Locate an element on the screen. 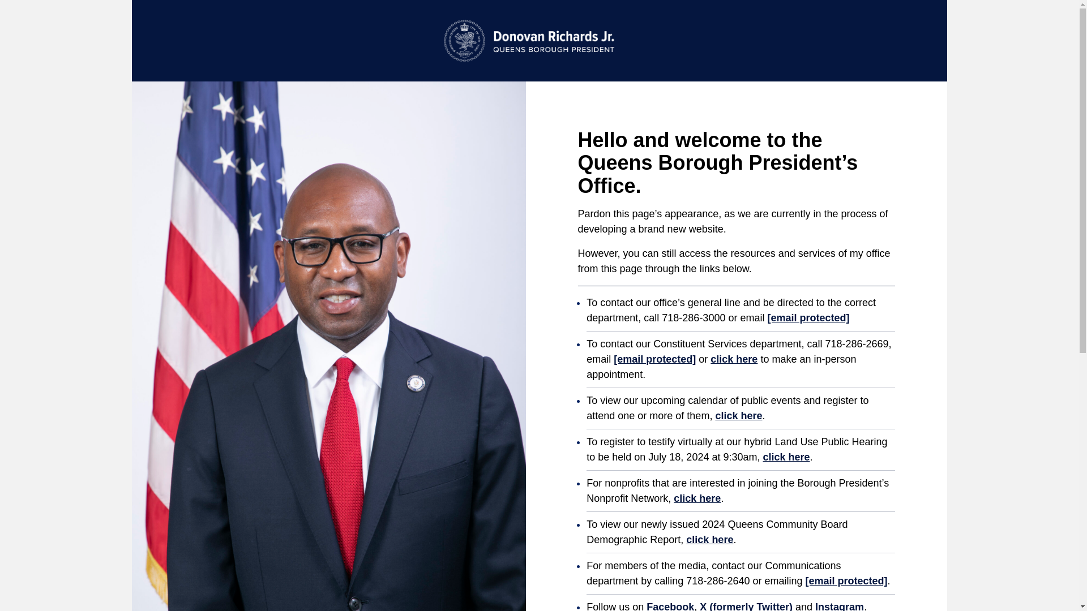 Image resolution: width=1087 pixels, height=611 pixels. Instagram is located at coordinates (840, 606).